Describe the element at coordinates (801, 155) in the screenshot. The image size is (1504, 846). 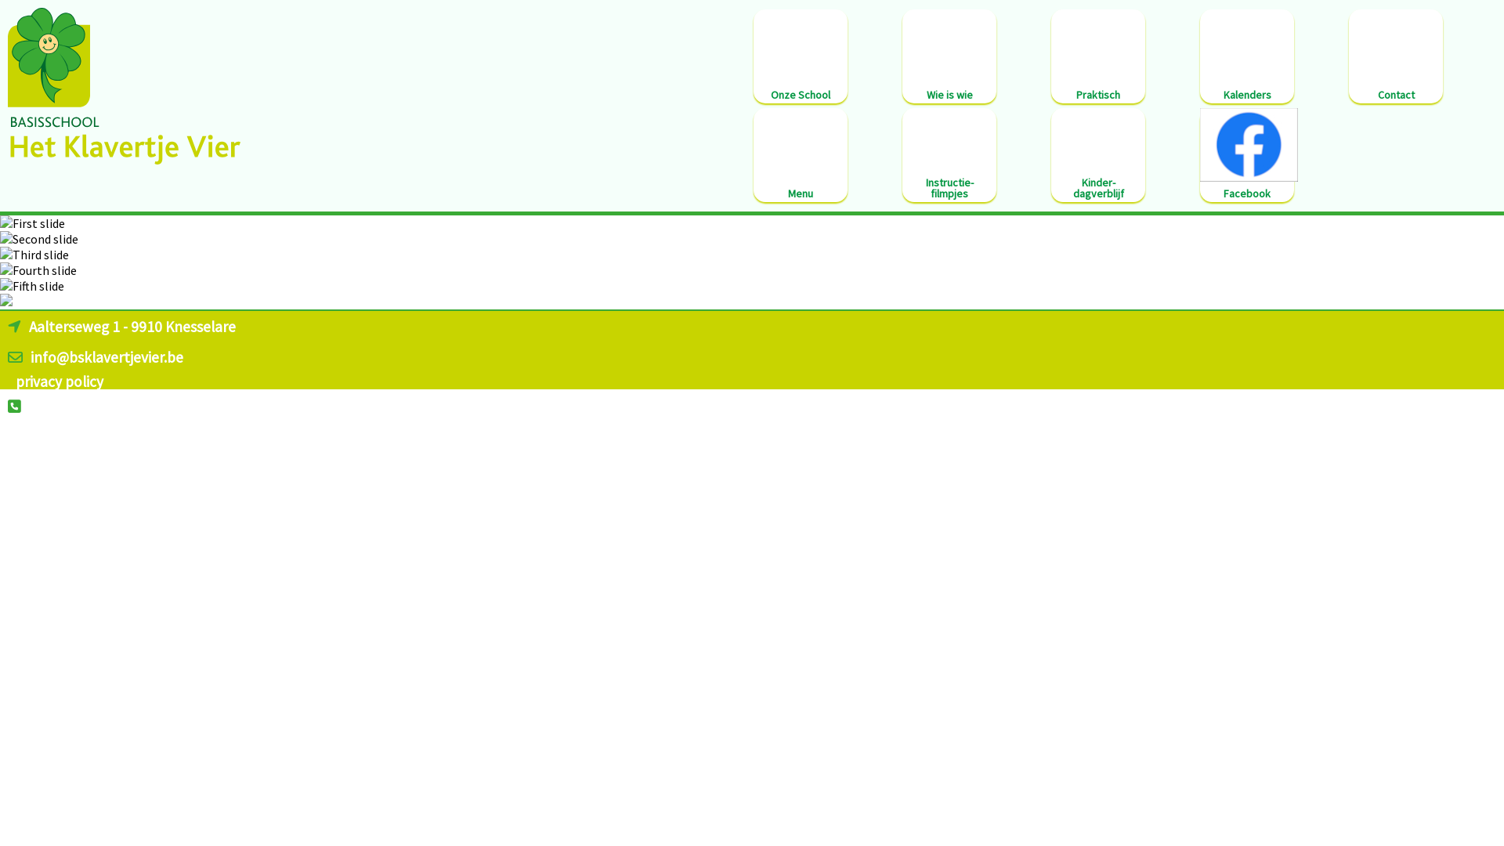
I see `Menu` at that location.